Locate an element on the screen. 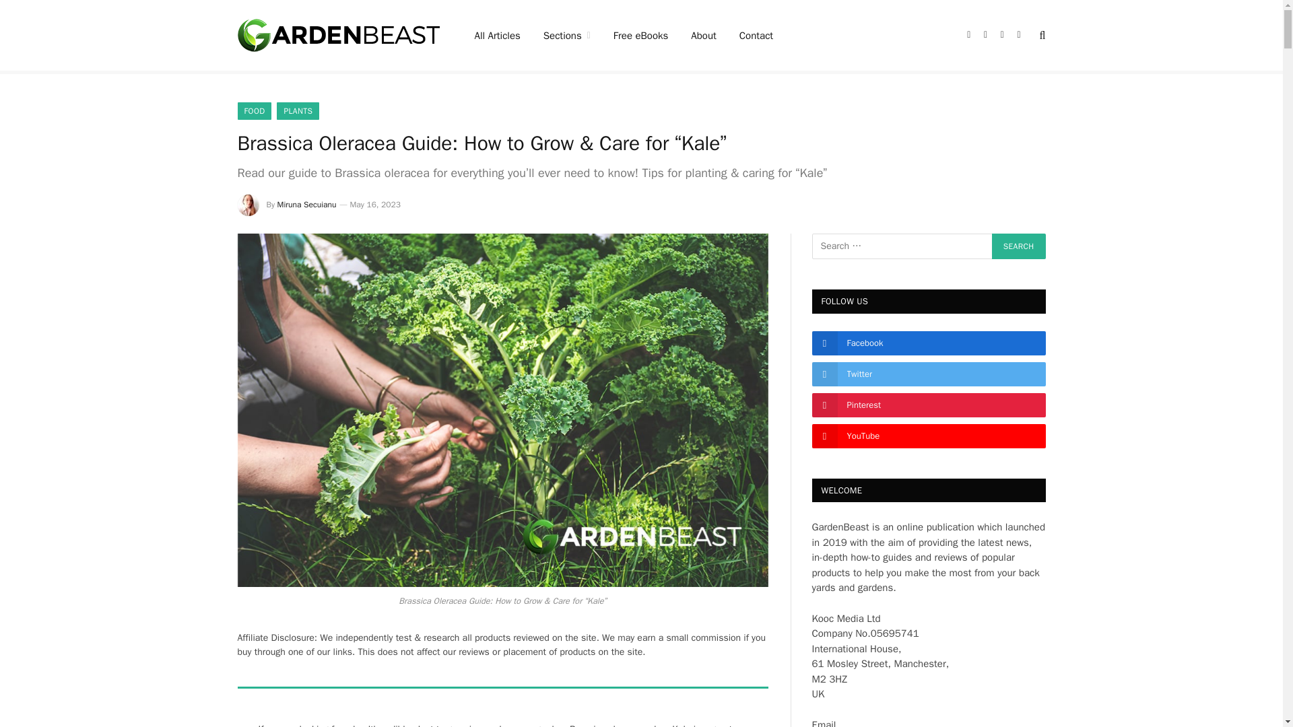 The width and height of the screenshot is (1293, 727). Posts by Miruna Secuianu is located at coordinates (307, 205).